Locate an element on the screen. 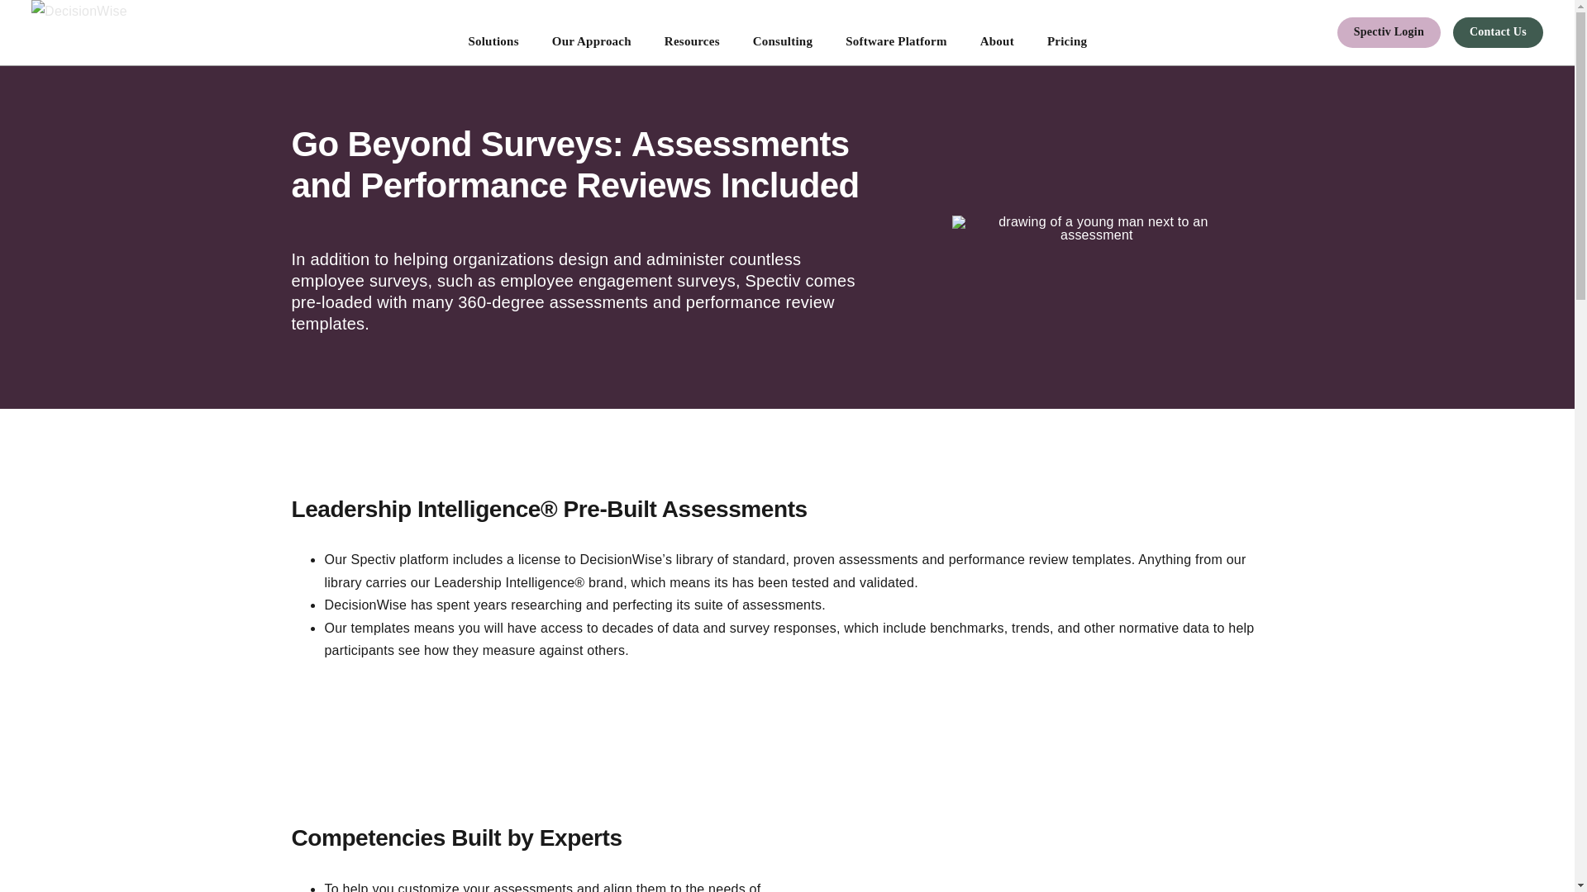 The image size is (1587, 892). drawing of a young man next to an assessment is located at coordinates (1096, 228).